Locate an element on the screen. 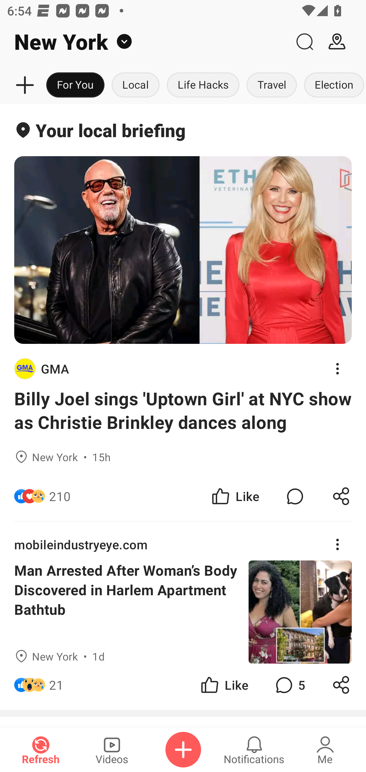 The width and height of the screenshot is (366, 772). Notifications is located at coordinates (254, 750).